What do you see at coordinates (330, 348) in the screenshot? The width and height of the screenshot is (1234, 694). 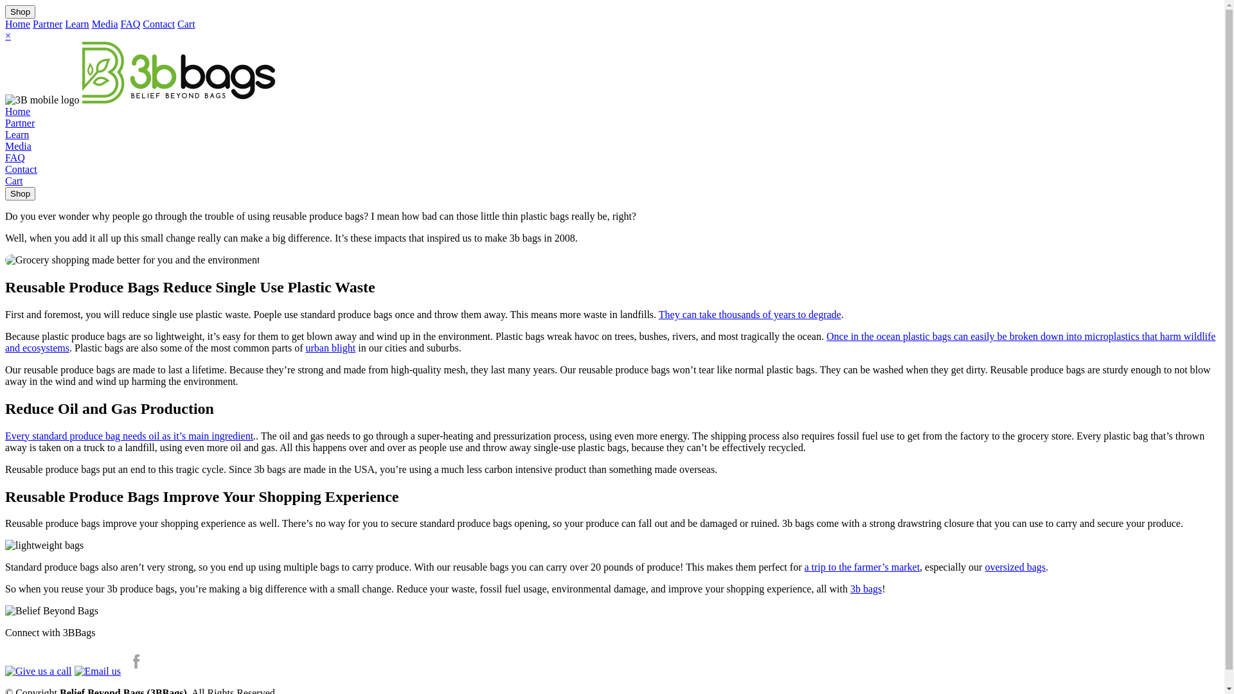 I see `urban blight` at bounding box center [330, 348].